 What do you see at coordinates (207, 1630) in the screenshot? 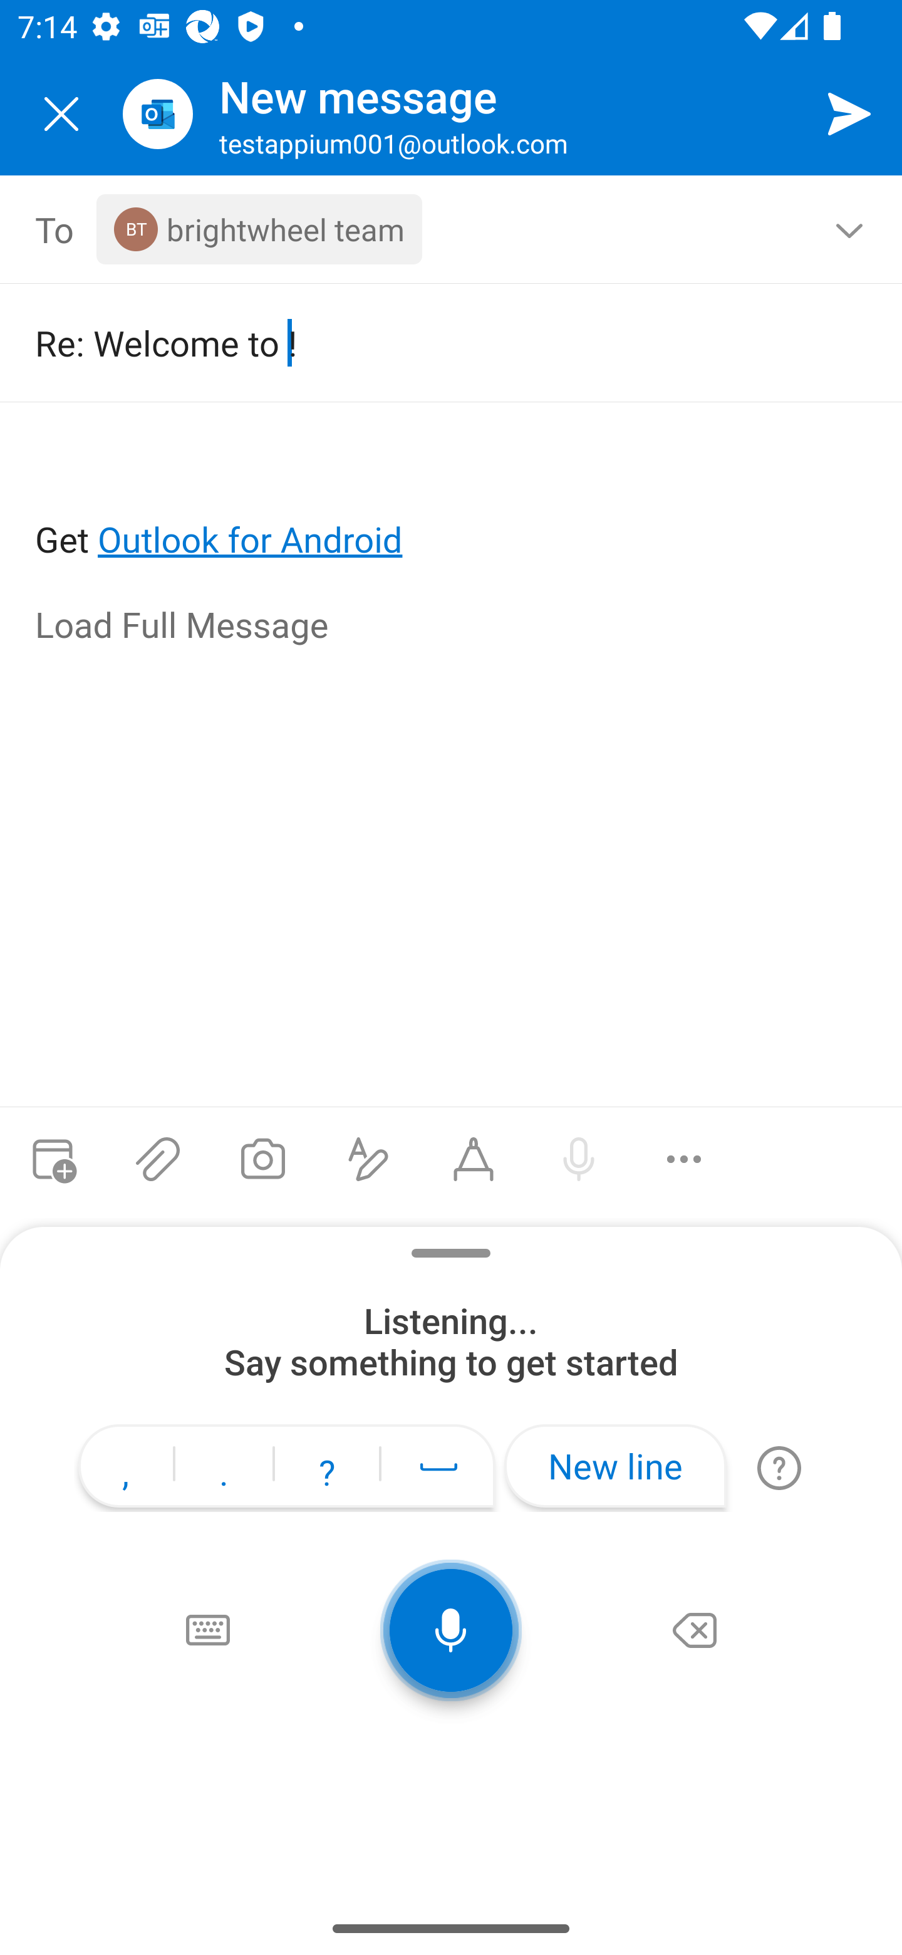
I see `switch to alphanumeric keyboard` at bounding box center [207, 1630].